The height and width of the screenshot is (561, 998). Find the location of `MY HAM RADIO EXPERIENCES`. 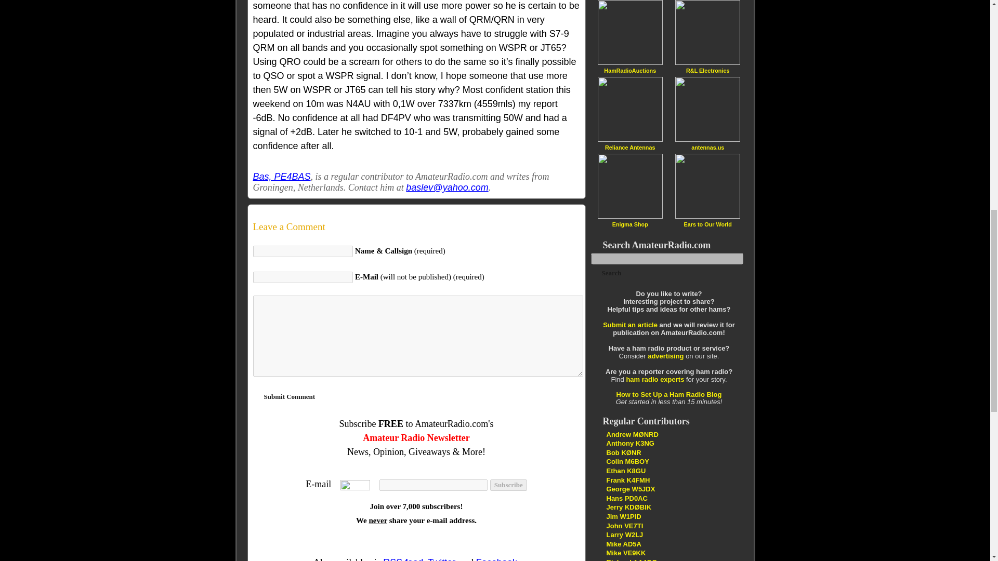

MY HAM RADIO EXPERIENCES is located at coordinates (623, 544).